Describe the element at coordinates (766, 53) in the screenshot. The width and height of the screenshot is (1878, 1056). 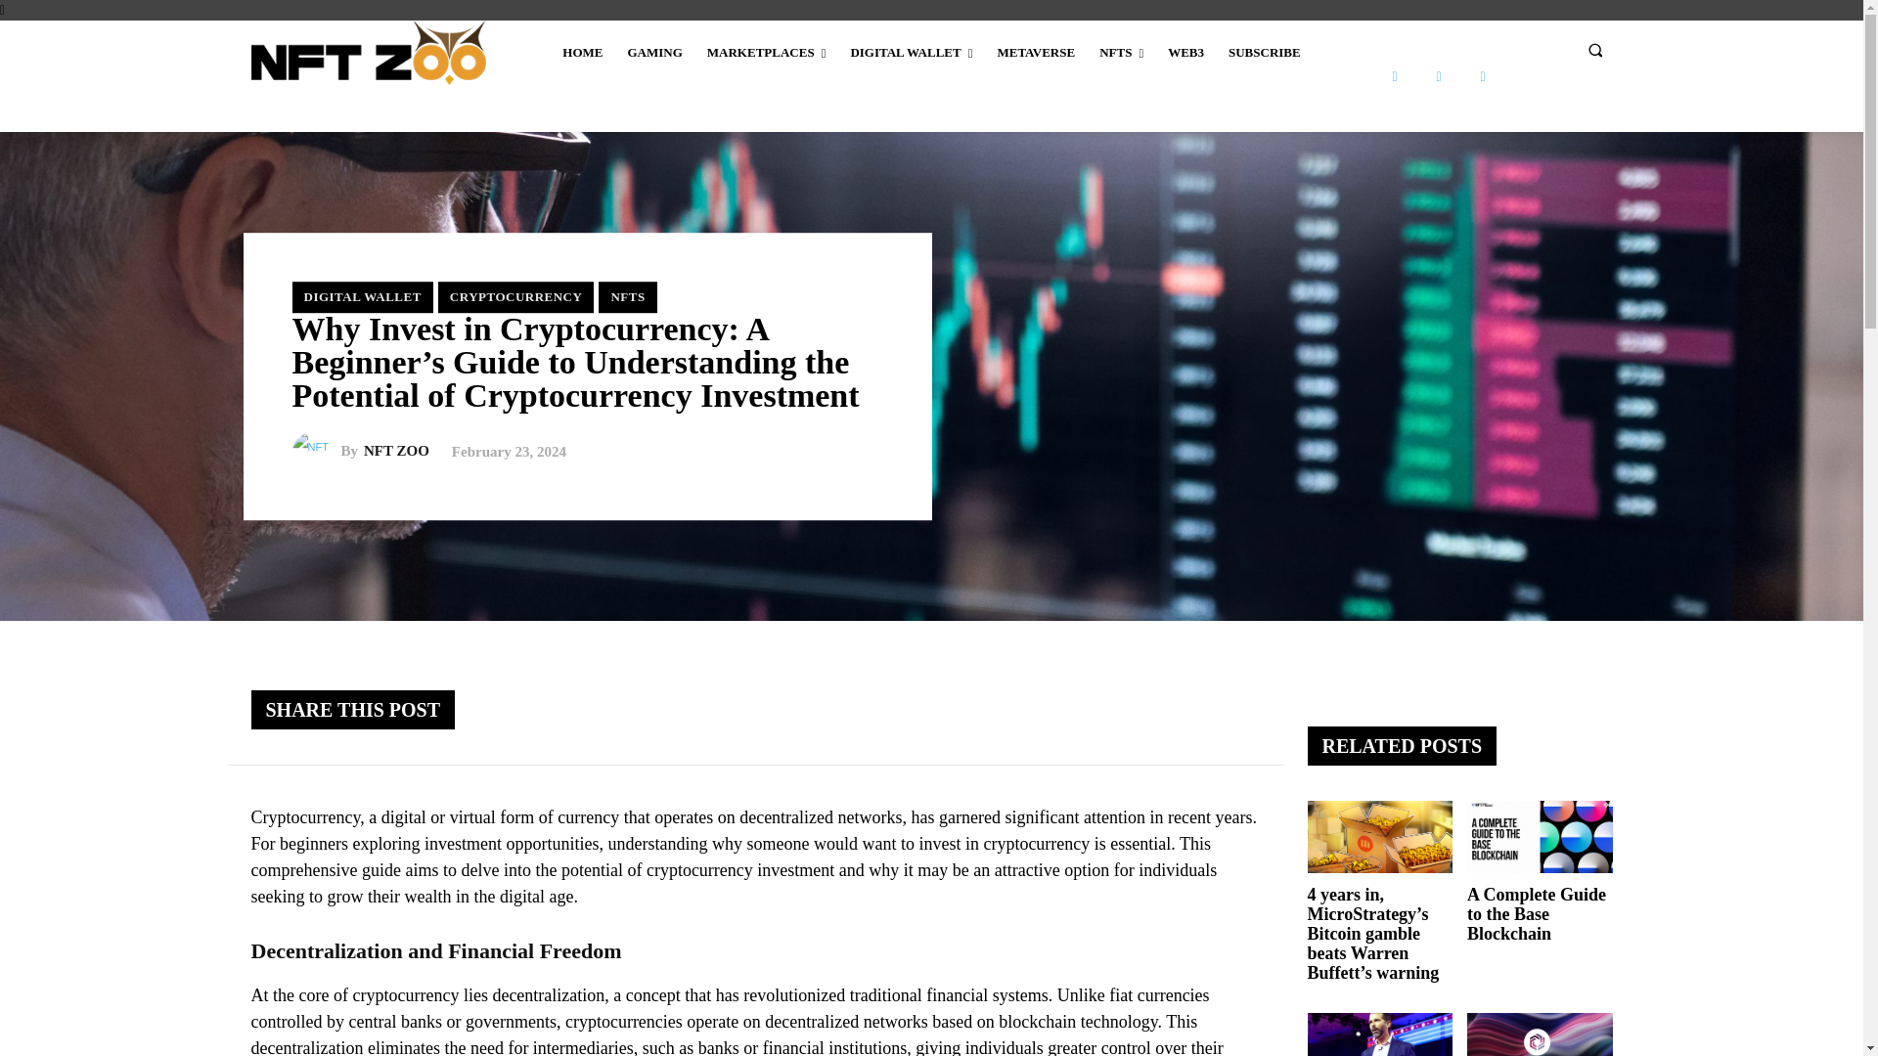
I see `MARKETPLACES` at that location.